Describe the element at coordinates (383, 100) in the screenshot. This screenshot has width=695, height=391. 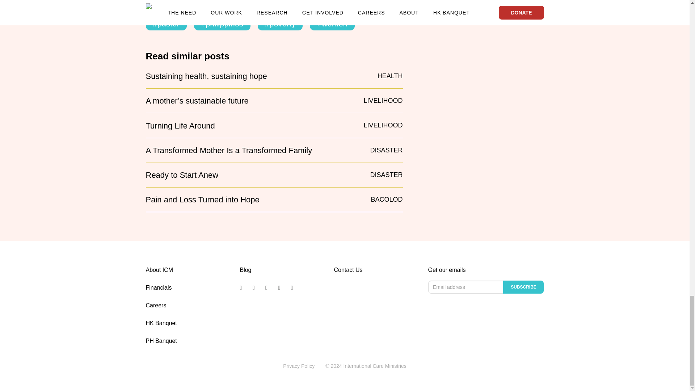
I see `LIVELIHOOD` at that location.